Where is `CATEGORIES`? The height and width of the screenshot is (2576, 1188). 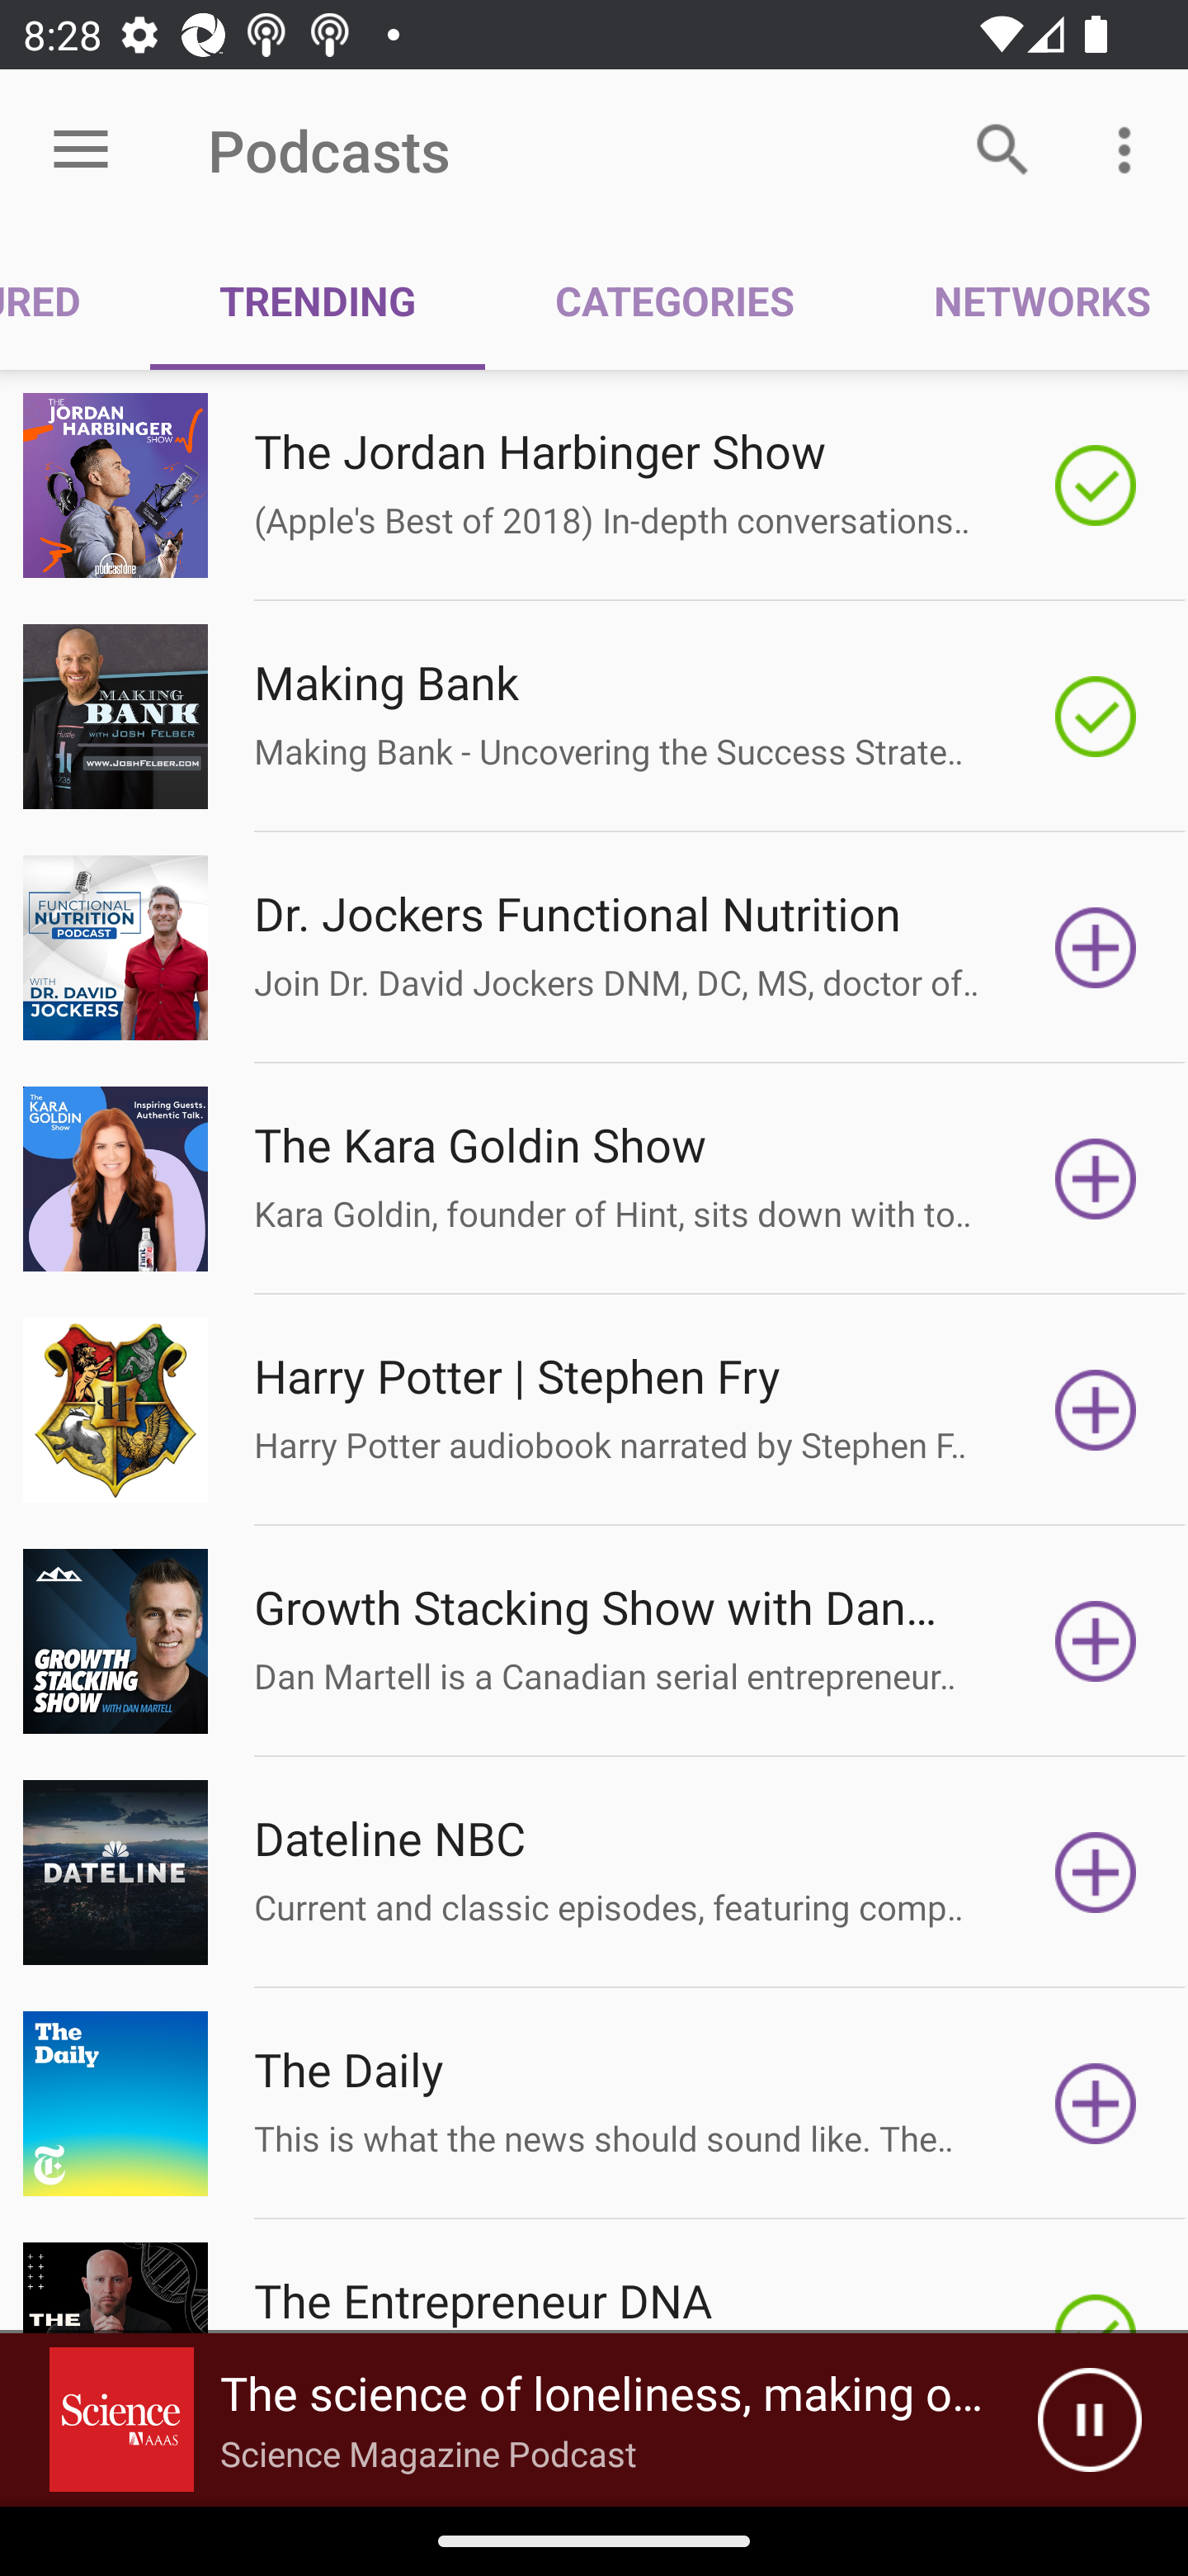
CATEGORIES is located at coordinates (673, 301).